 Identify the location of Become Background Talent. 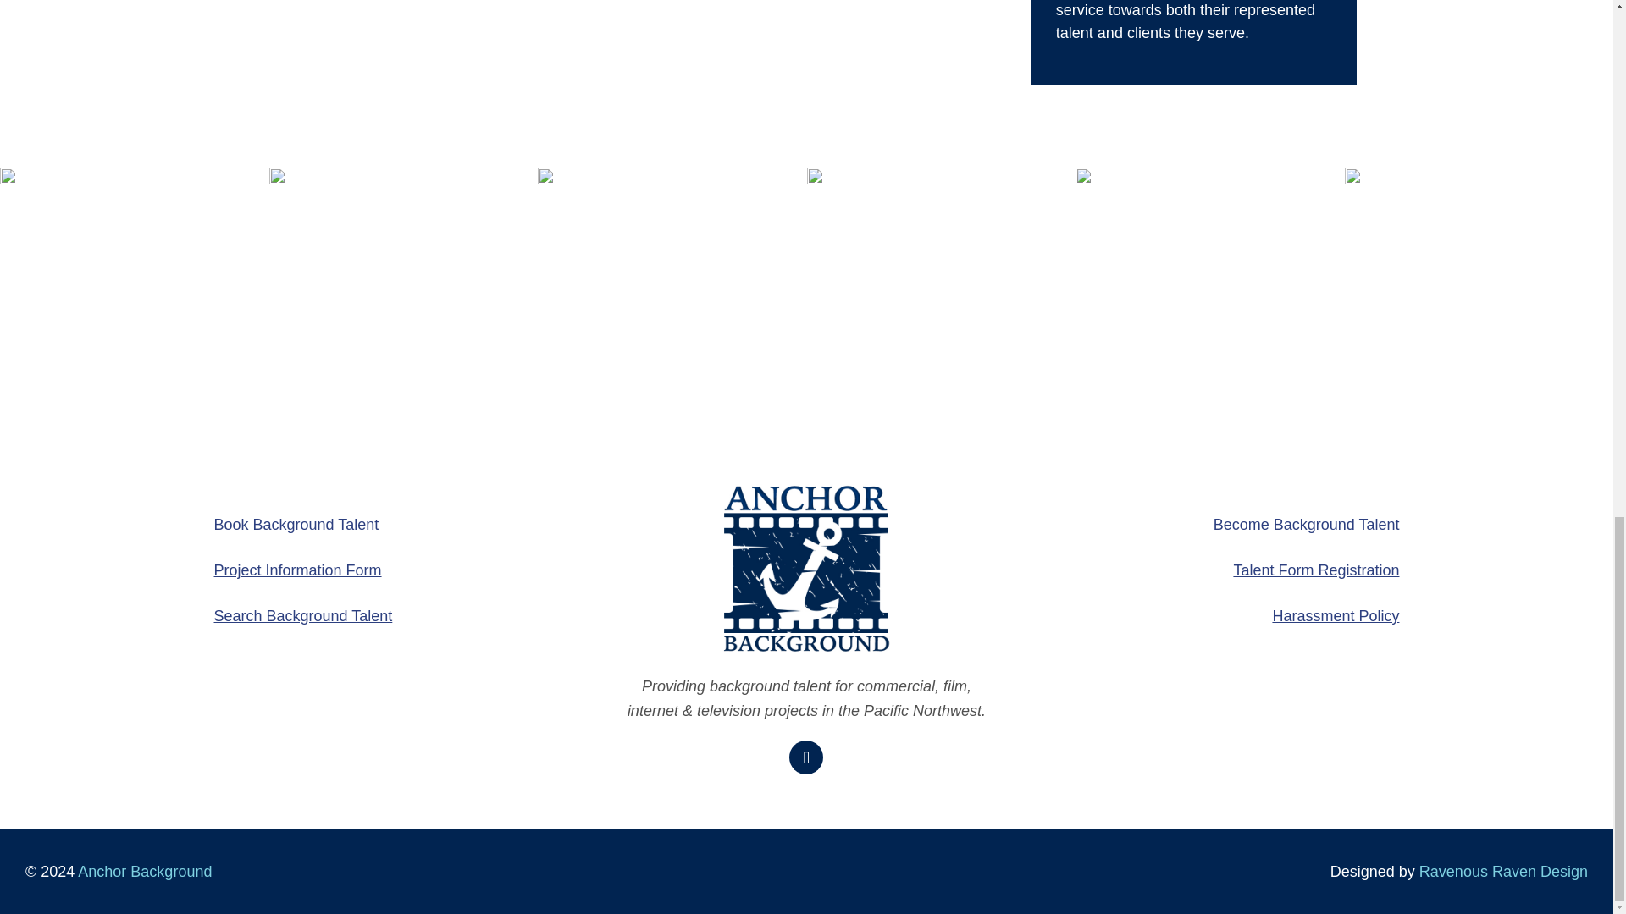
(1306, 525).